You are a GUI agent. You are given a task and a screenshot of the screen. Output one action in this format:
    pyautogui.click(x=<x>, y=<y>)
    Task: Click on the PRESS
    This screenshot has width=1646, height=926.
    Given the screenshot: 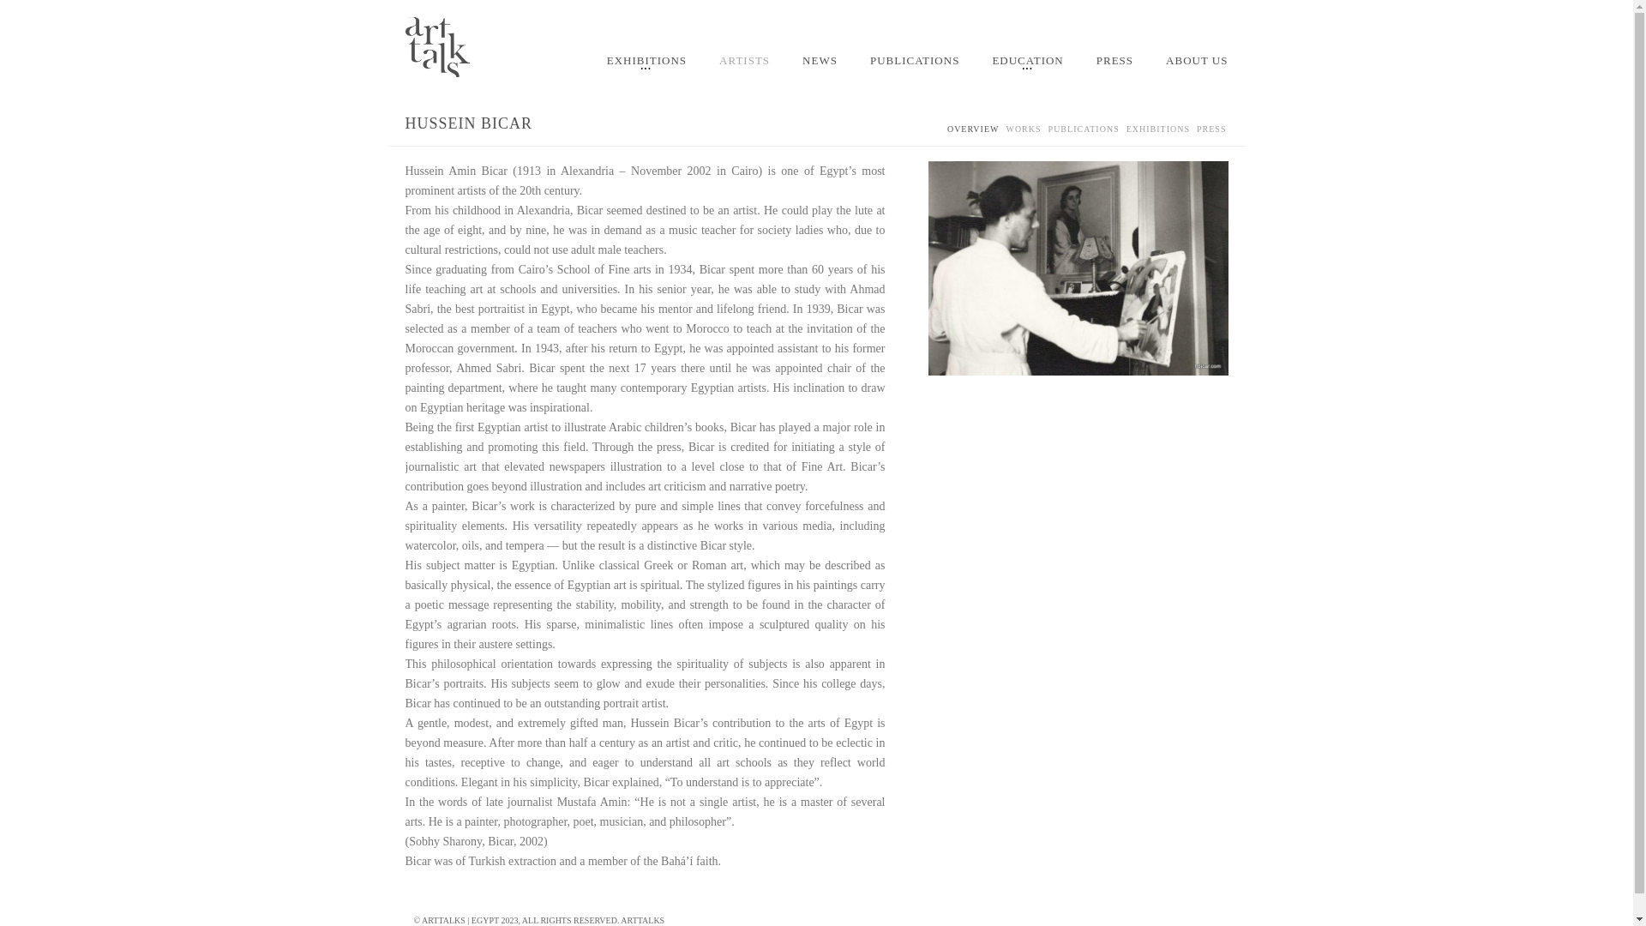 What is the action you would take?
    pyautogui.click(x=1114, y=64)
    